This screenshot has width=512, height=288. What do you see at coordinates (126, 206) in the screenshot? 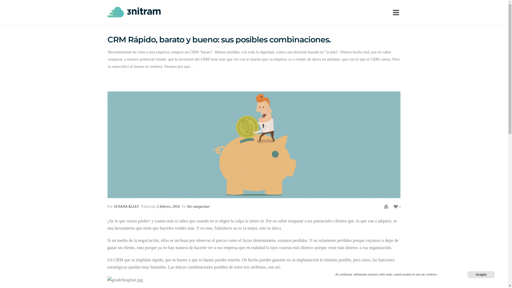
I see `SUSANA ALLES` at bounding box center [126, 206].